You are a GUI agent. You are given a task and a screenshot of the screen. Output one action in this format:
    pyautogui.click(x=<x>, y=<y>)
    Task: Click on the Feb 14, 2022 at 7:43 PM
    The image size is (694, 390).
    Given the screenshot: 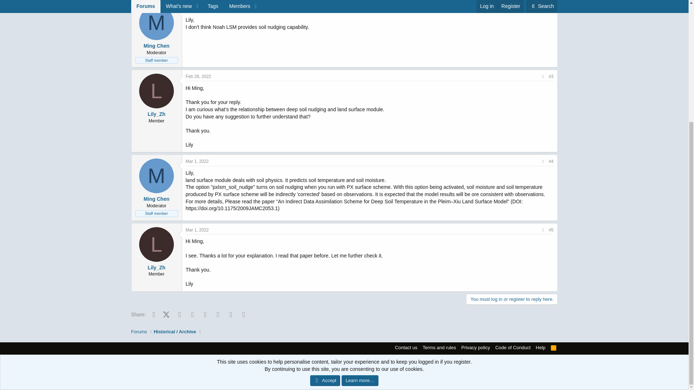 What is the action you would take?
    pyautogui.click(x=199, y=8)
    